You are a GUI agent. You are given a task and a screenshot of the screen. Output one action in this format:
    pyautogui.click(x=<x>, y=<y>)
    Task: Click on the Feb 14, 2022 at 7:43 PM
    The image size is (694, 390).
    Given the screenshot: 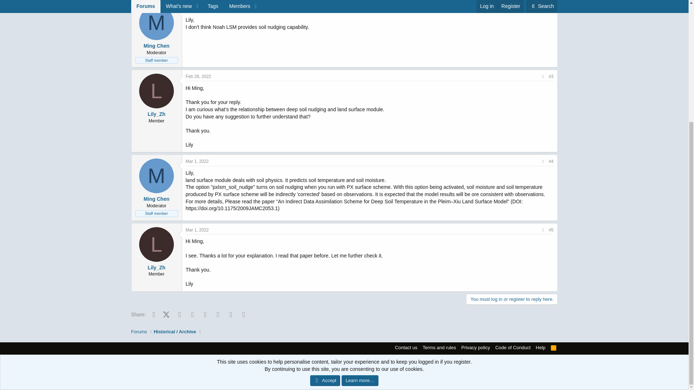 What is the action you would take?
    pyautogui.click(x=199, y=8)
    